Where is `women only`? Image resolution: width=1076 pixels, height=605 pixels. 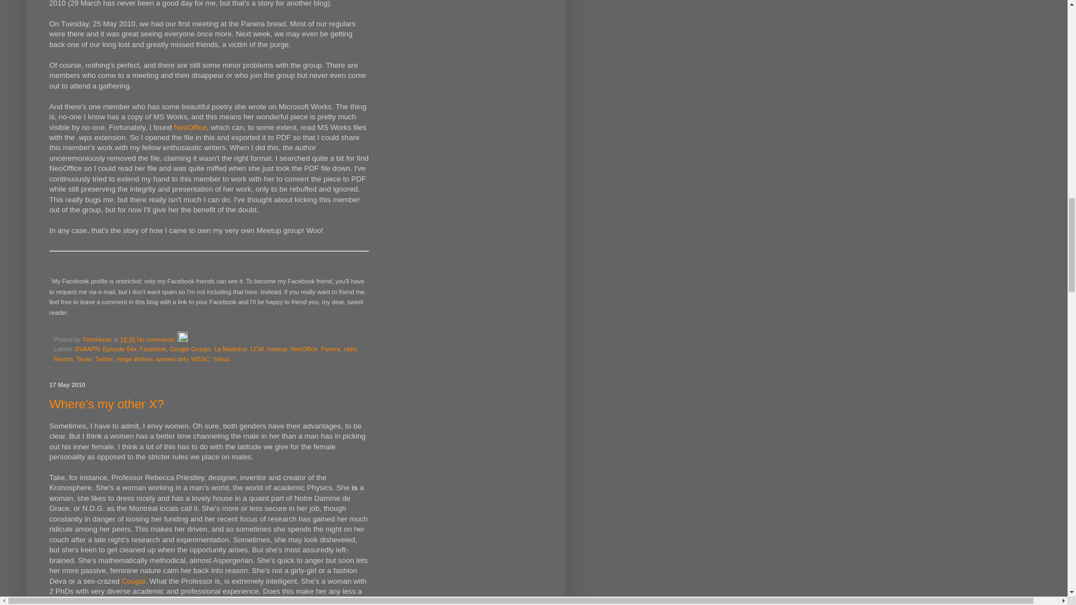
women only is located at coordinates (171, 359).